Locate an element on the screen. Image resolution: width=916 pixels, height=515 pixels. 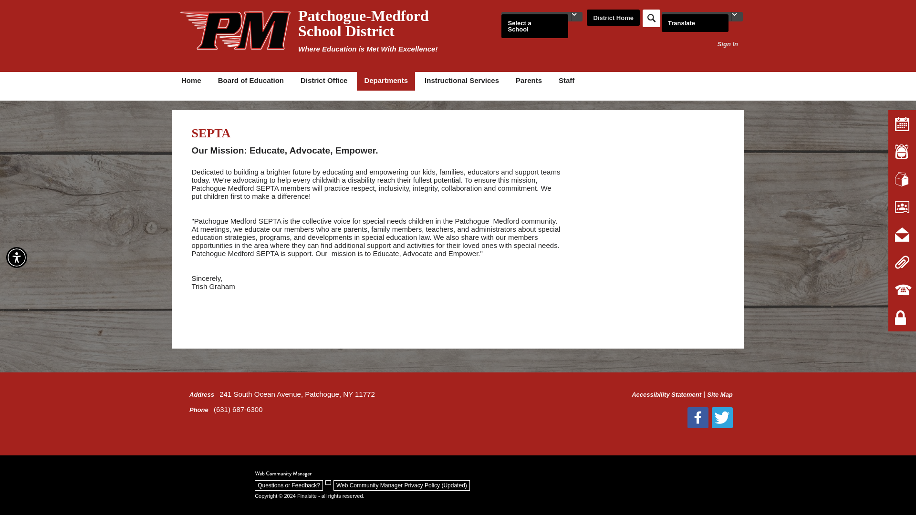
Sign In is located at coordinates (728, 44).